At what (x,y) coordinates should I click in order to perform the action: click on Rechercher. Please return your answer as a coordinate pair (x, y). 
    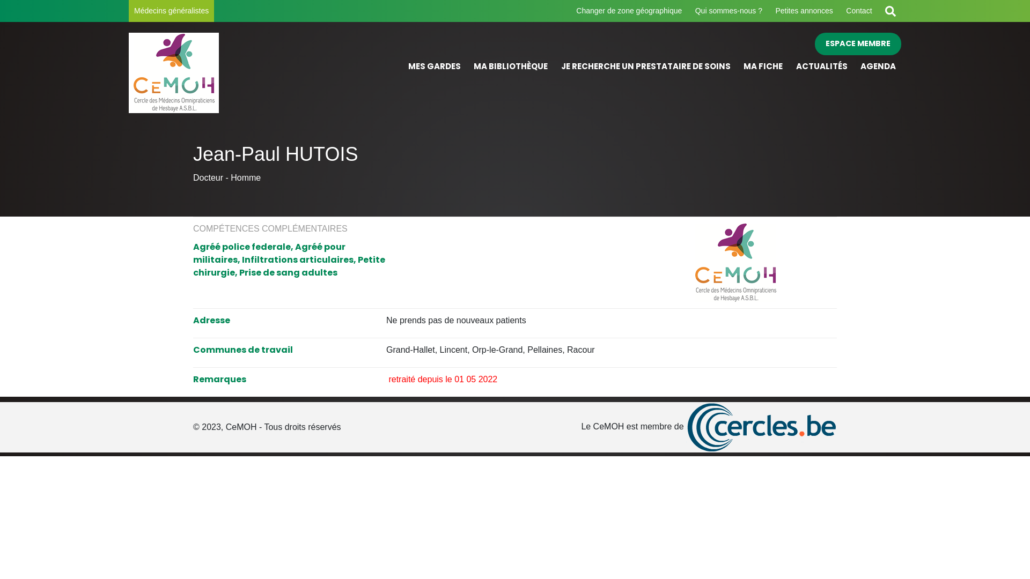
    Looking at the image, I should click on (891, 11).